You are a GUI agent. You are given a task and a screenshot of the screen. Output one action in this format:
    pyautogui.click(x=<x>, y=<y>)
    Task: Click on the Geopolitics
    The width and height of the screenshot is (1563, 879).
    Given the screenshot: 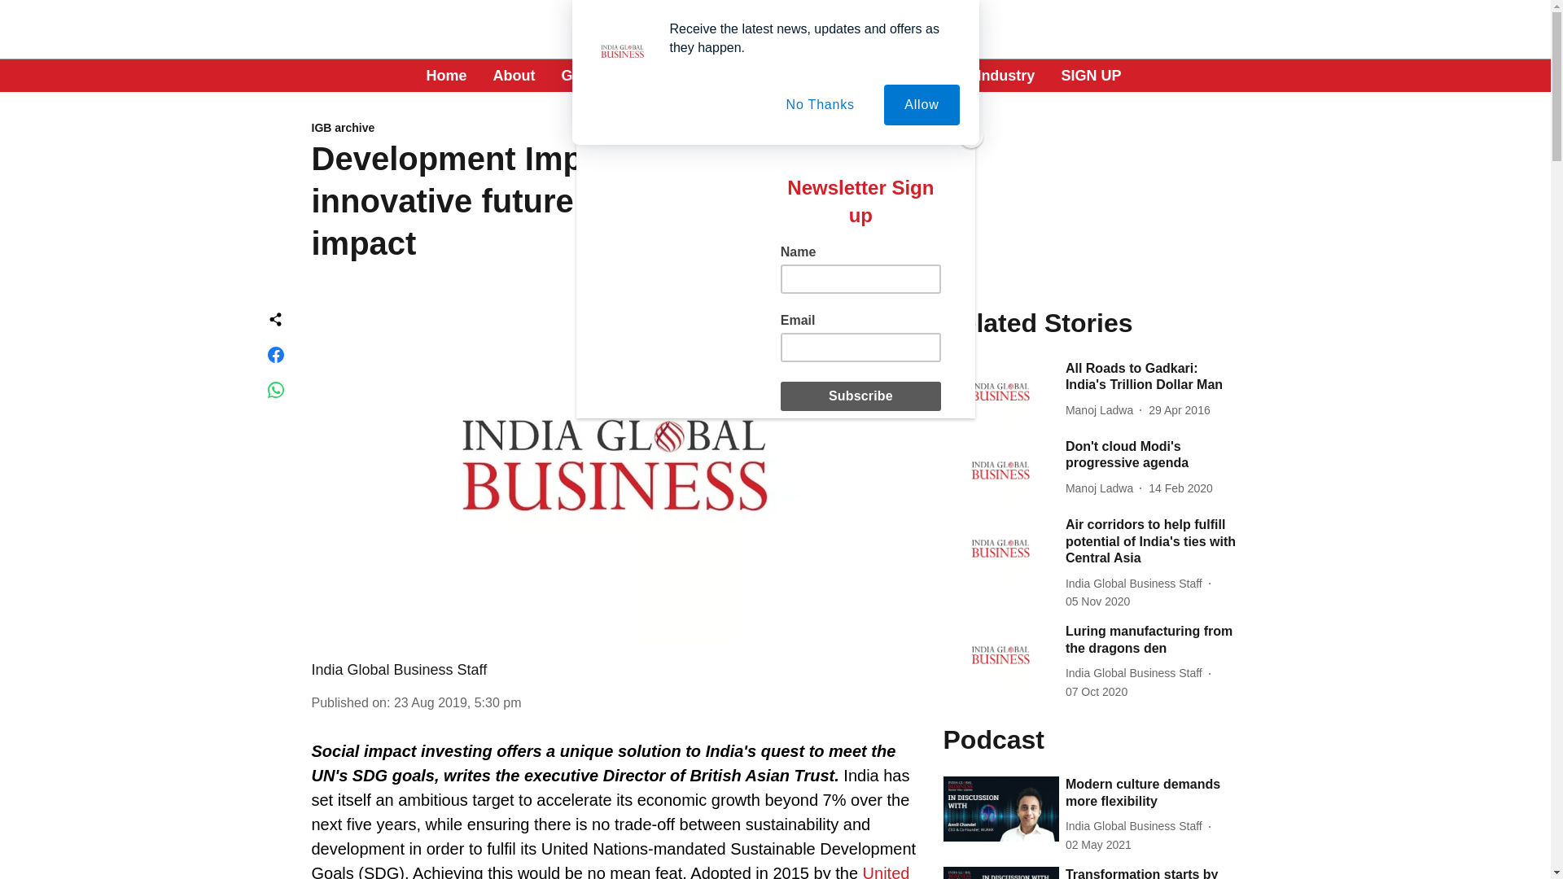 What is the action you would take?
    pyautogui.click(x=910, y=75)
    